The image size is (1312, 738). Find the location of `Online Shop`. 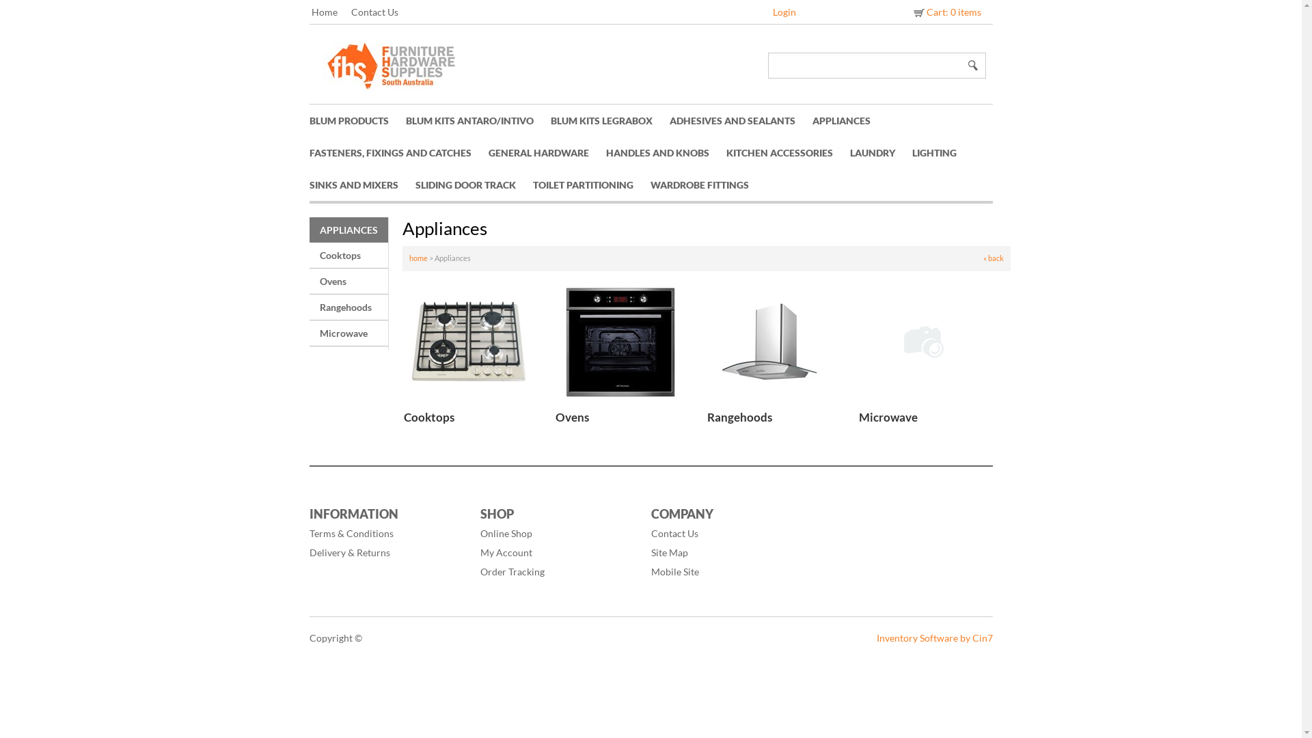

Online Shop is located at coordinates (558, 534).